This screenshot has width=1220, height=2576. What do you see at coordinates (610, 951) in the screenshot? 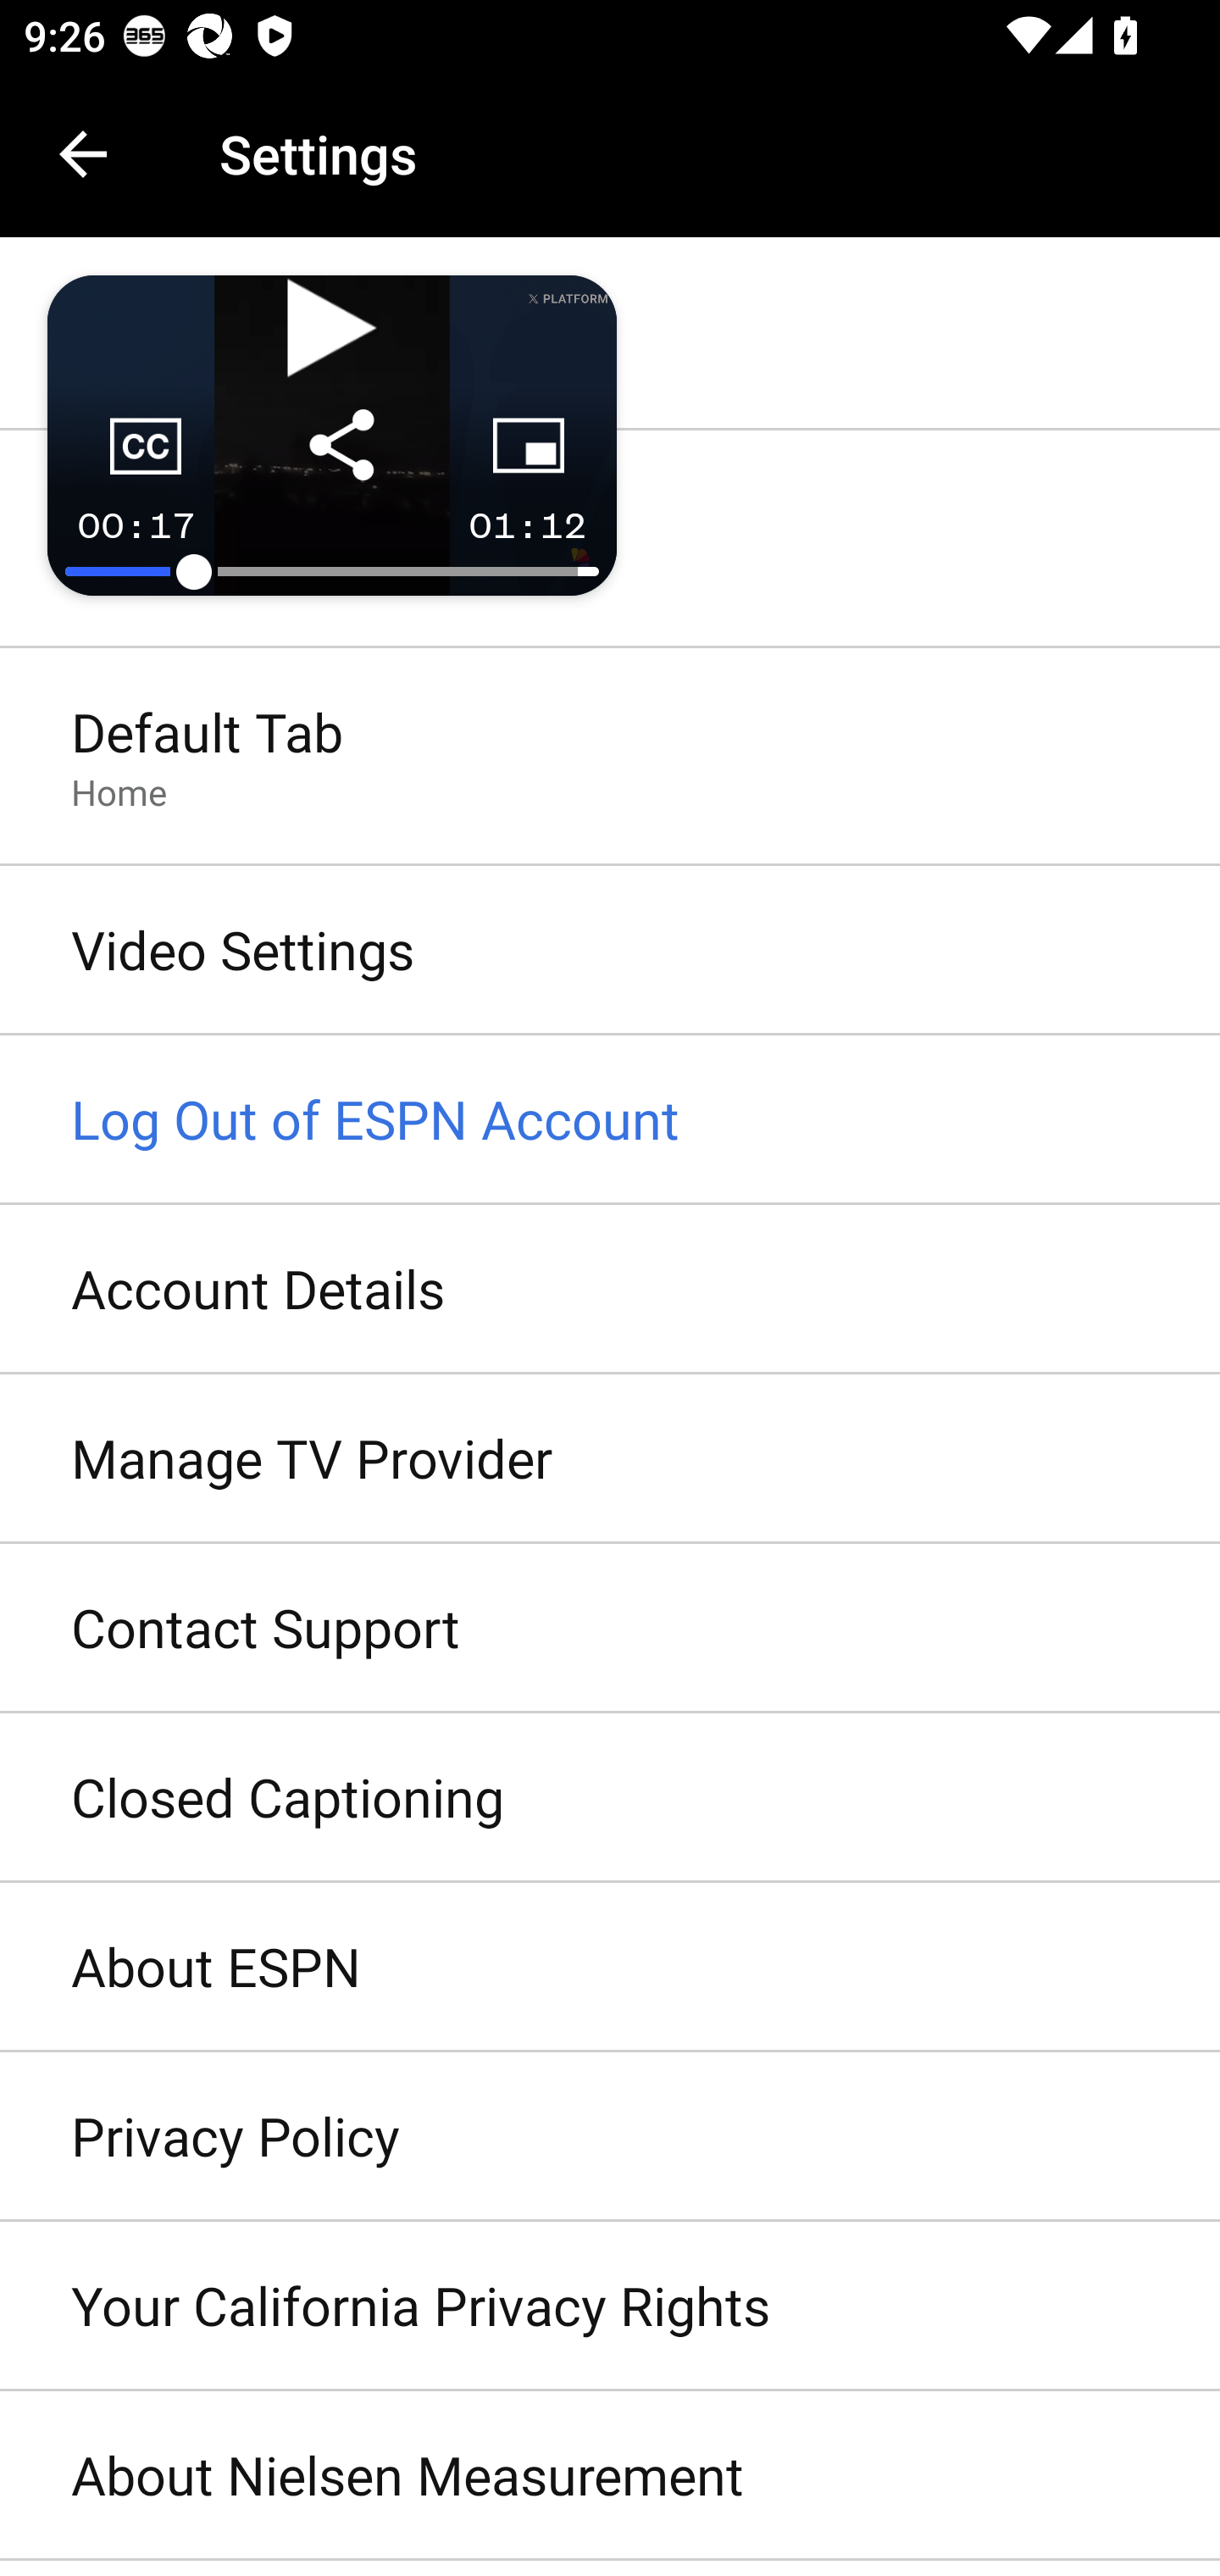
I see `Video Settings` at bounding box center [610, 951].